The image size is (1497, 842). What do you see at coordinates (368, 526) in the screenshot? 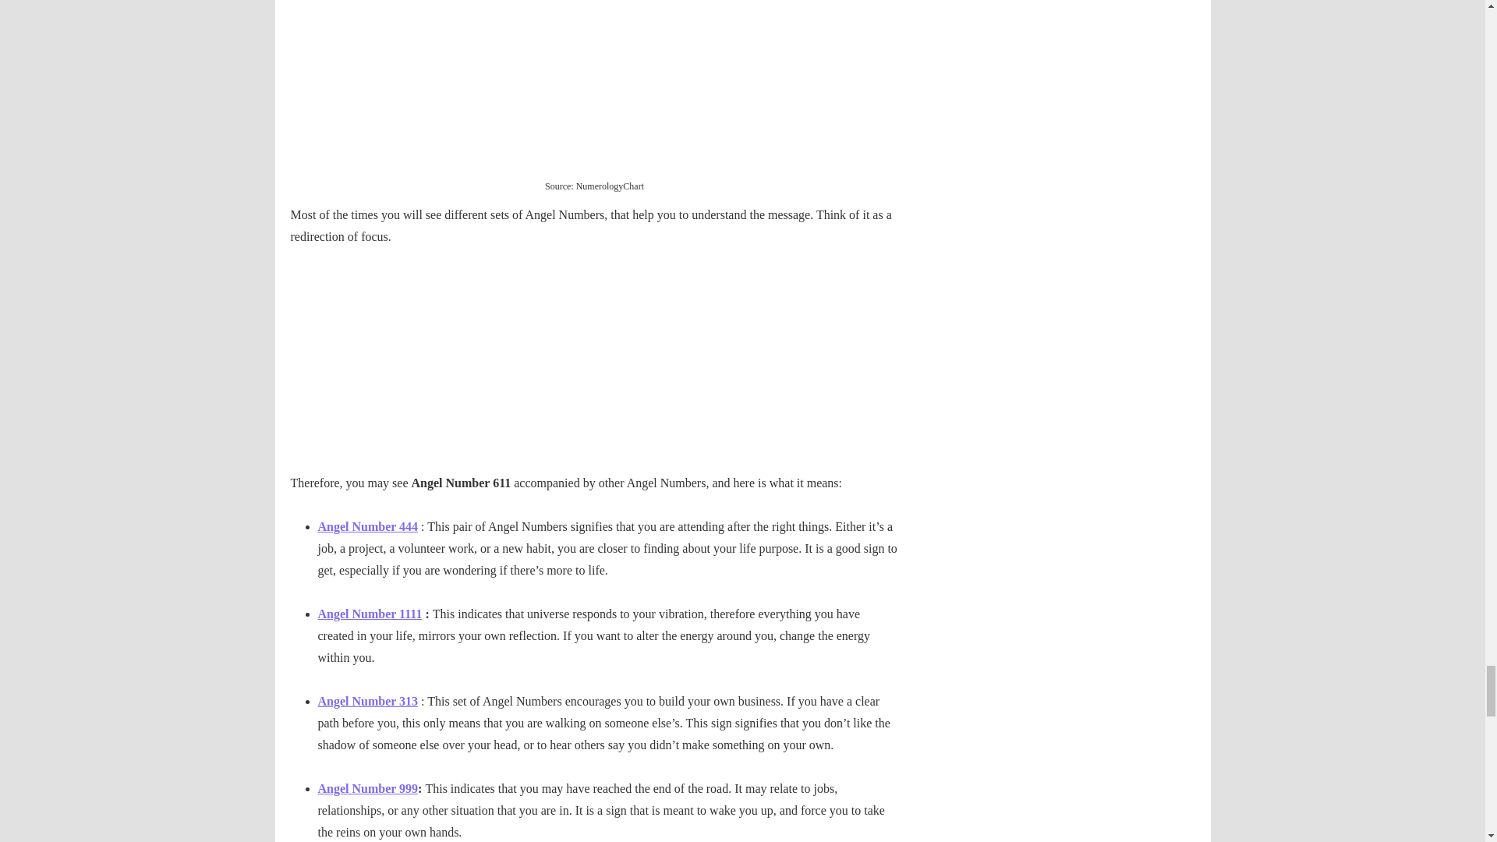
I see `Angel Number 444` at bounding box center [368, 526].